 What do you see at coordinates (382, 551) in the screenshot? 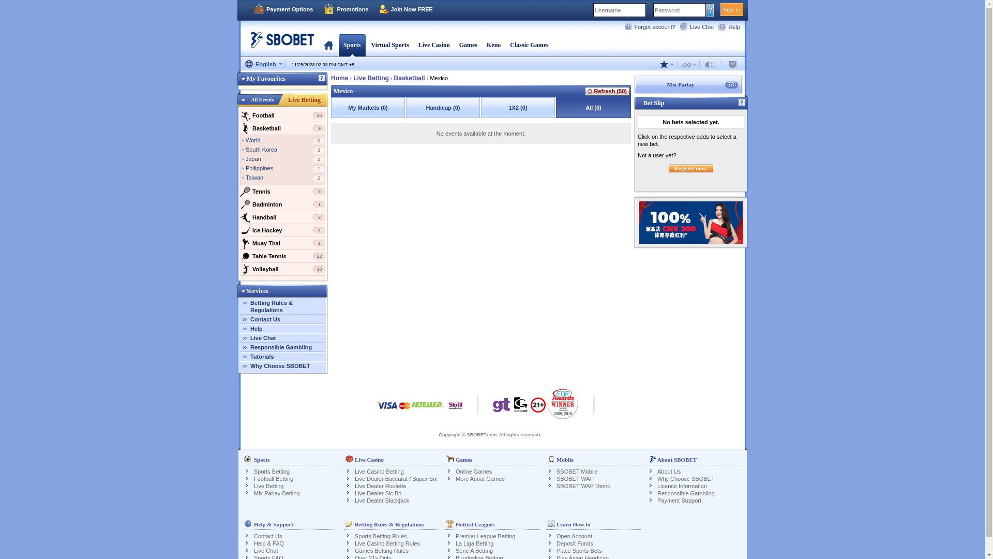
I see `Games Betting Rules` at bounding box center [382, 551].